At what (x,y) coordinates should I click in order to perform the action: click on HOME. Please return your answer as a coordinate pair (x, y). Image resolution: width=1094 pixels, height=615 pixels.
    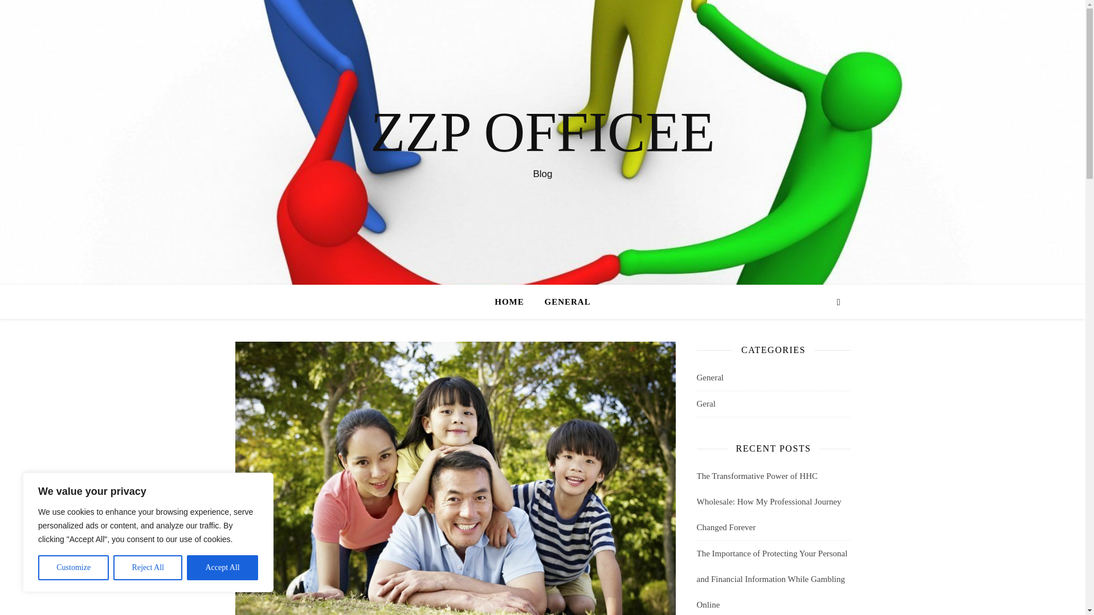
    Looking at the image, I should click on (514, 302).